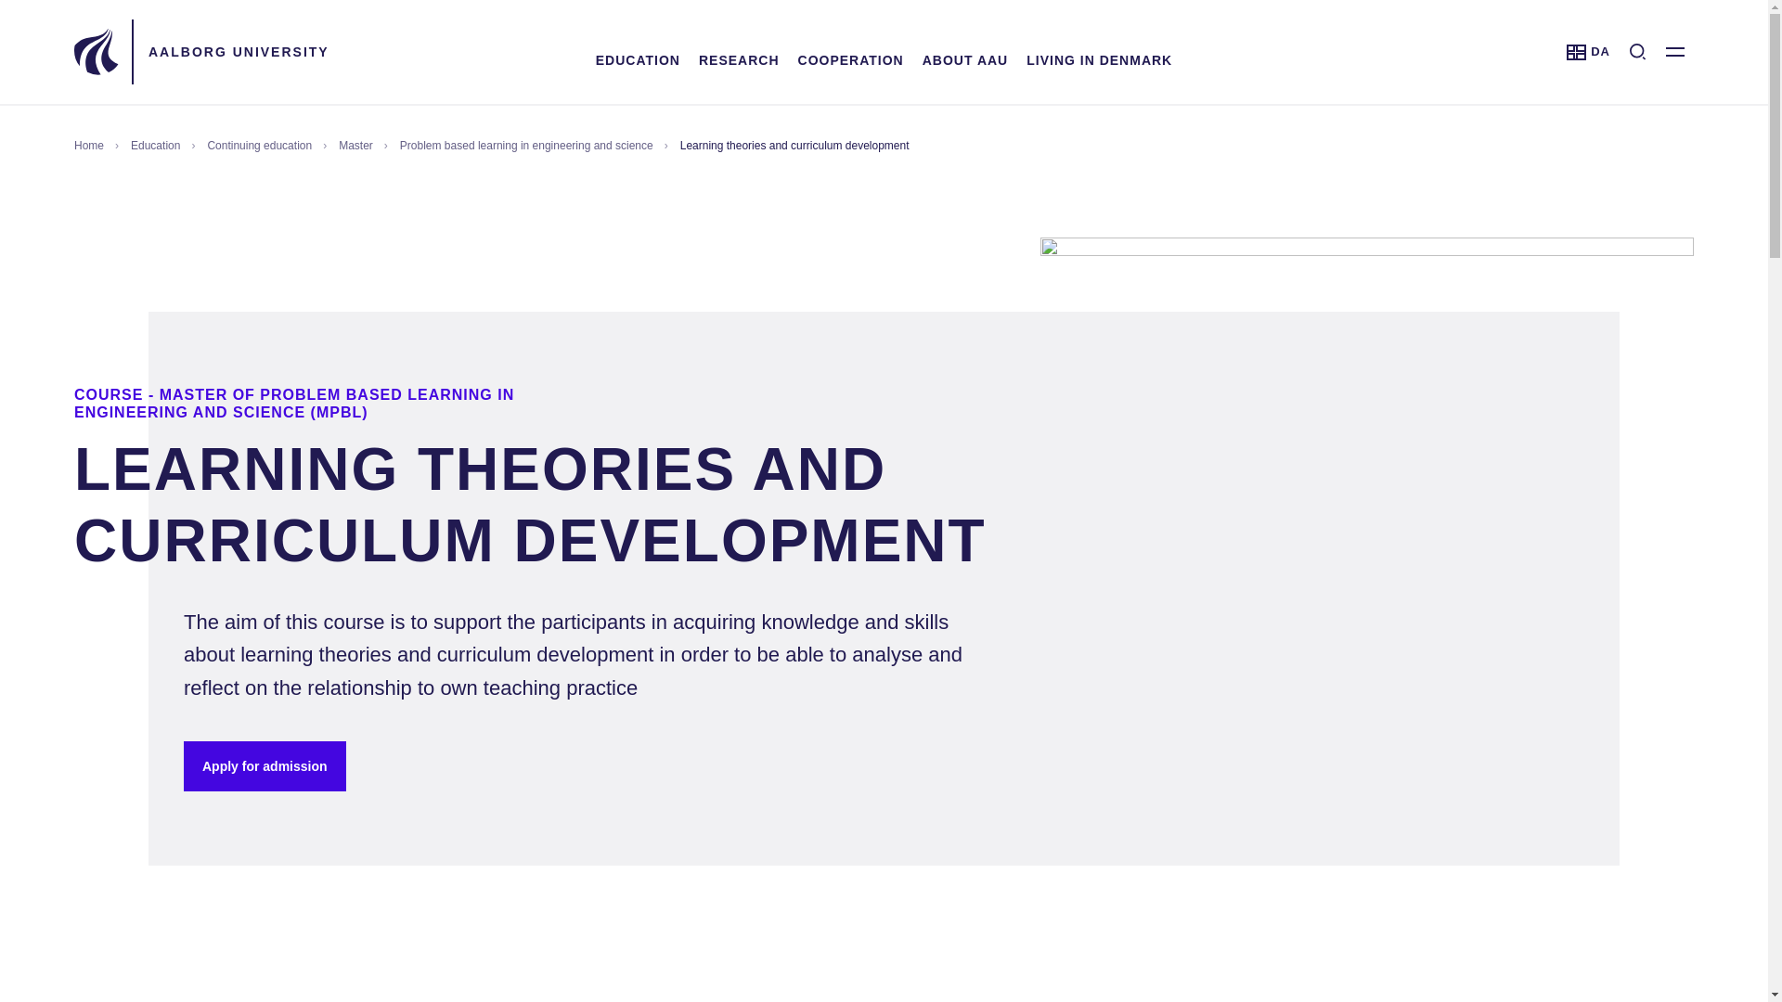  Describe the element at coordinates (1588, 51) in the screenshot. I see `Education` at that location.